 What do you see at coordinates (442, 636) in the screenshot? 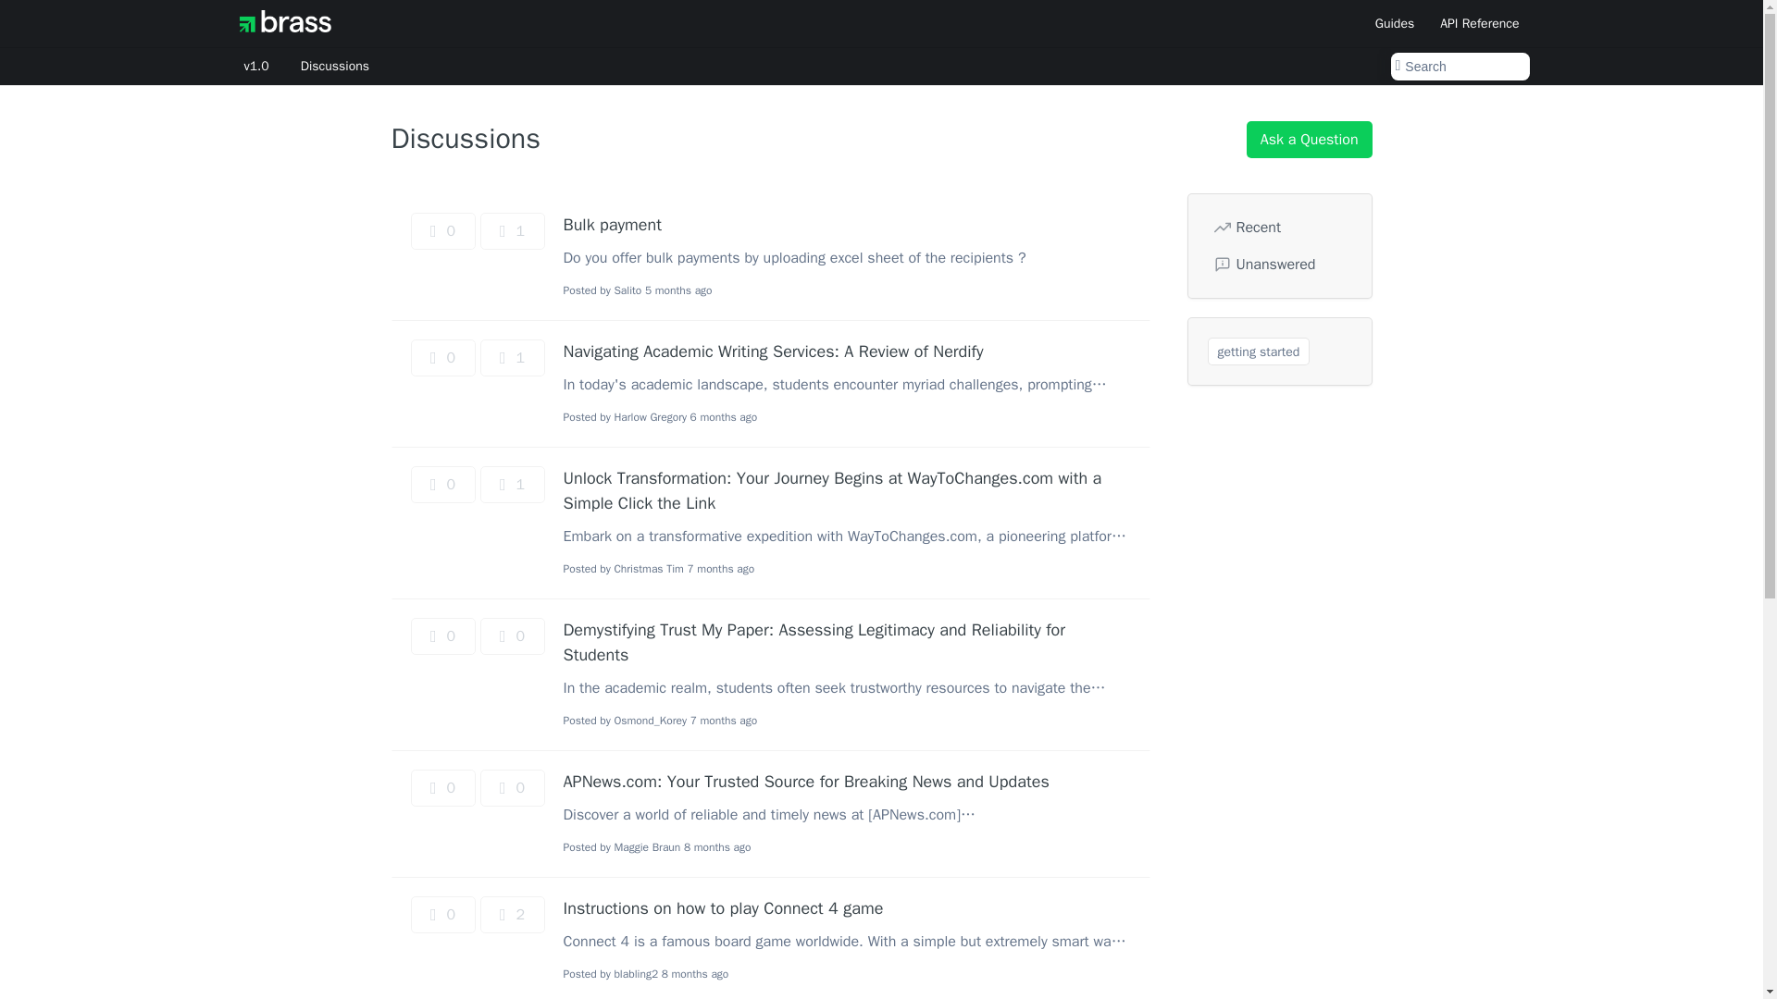
I see `0` at bounding box center [442, 636].